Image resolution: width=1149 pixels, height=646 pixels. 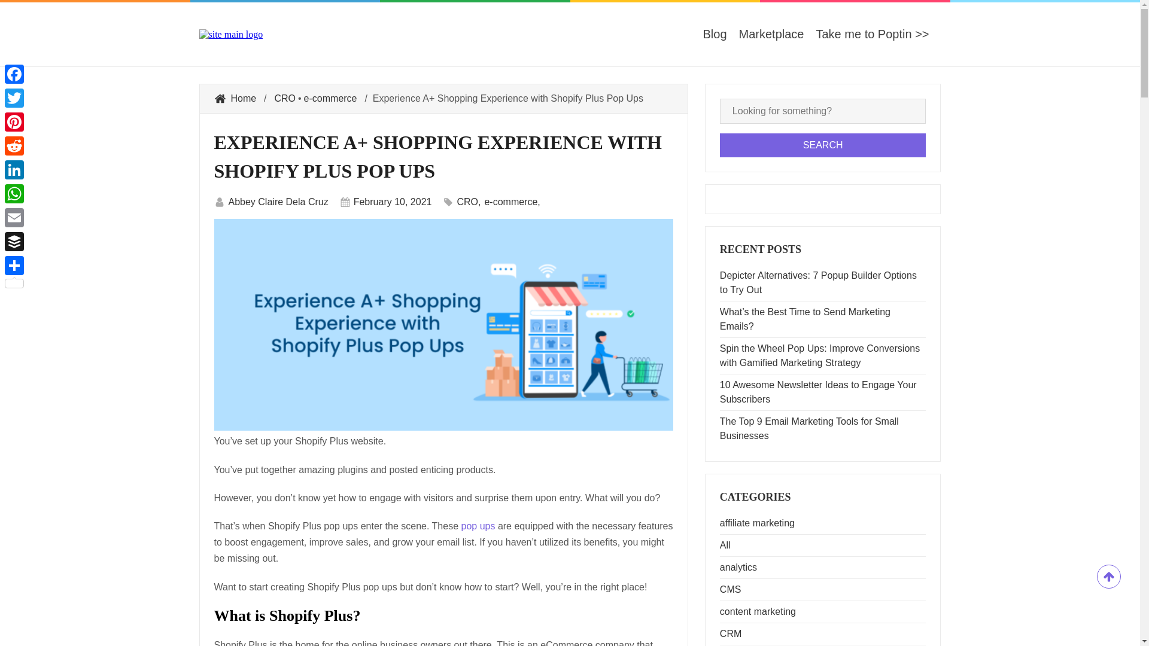 I want to click on Marketplace, so click(x=771, y=35).